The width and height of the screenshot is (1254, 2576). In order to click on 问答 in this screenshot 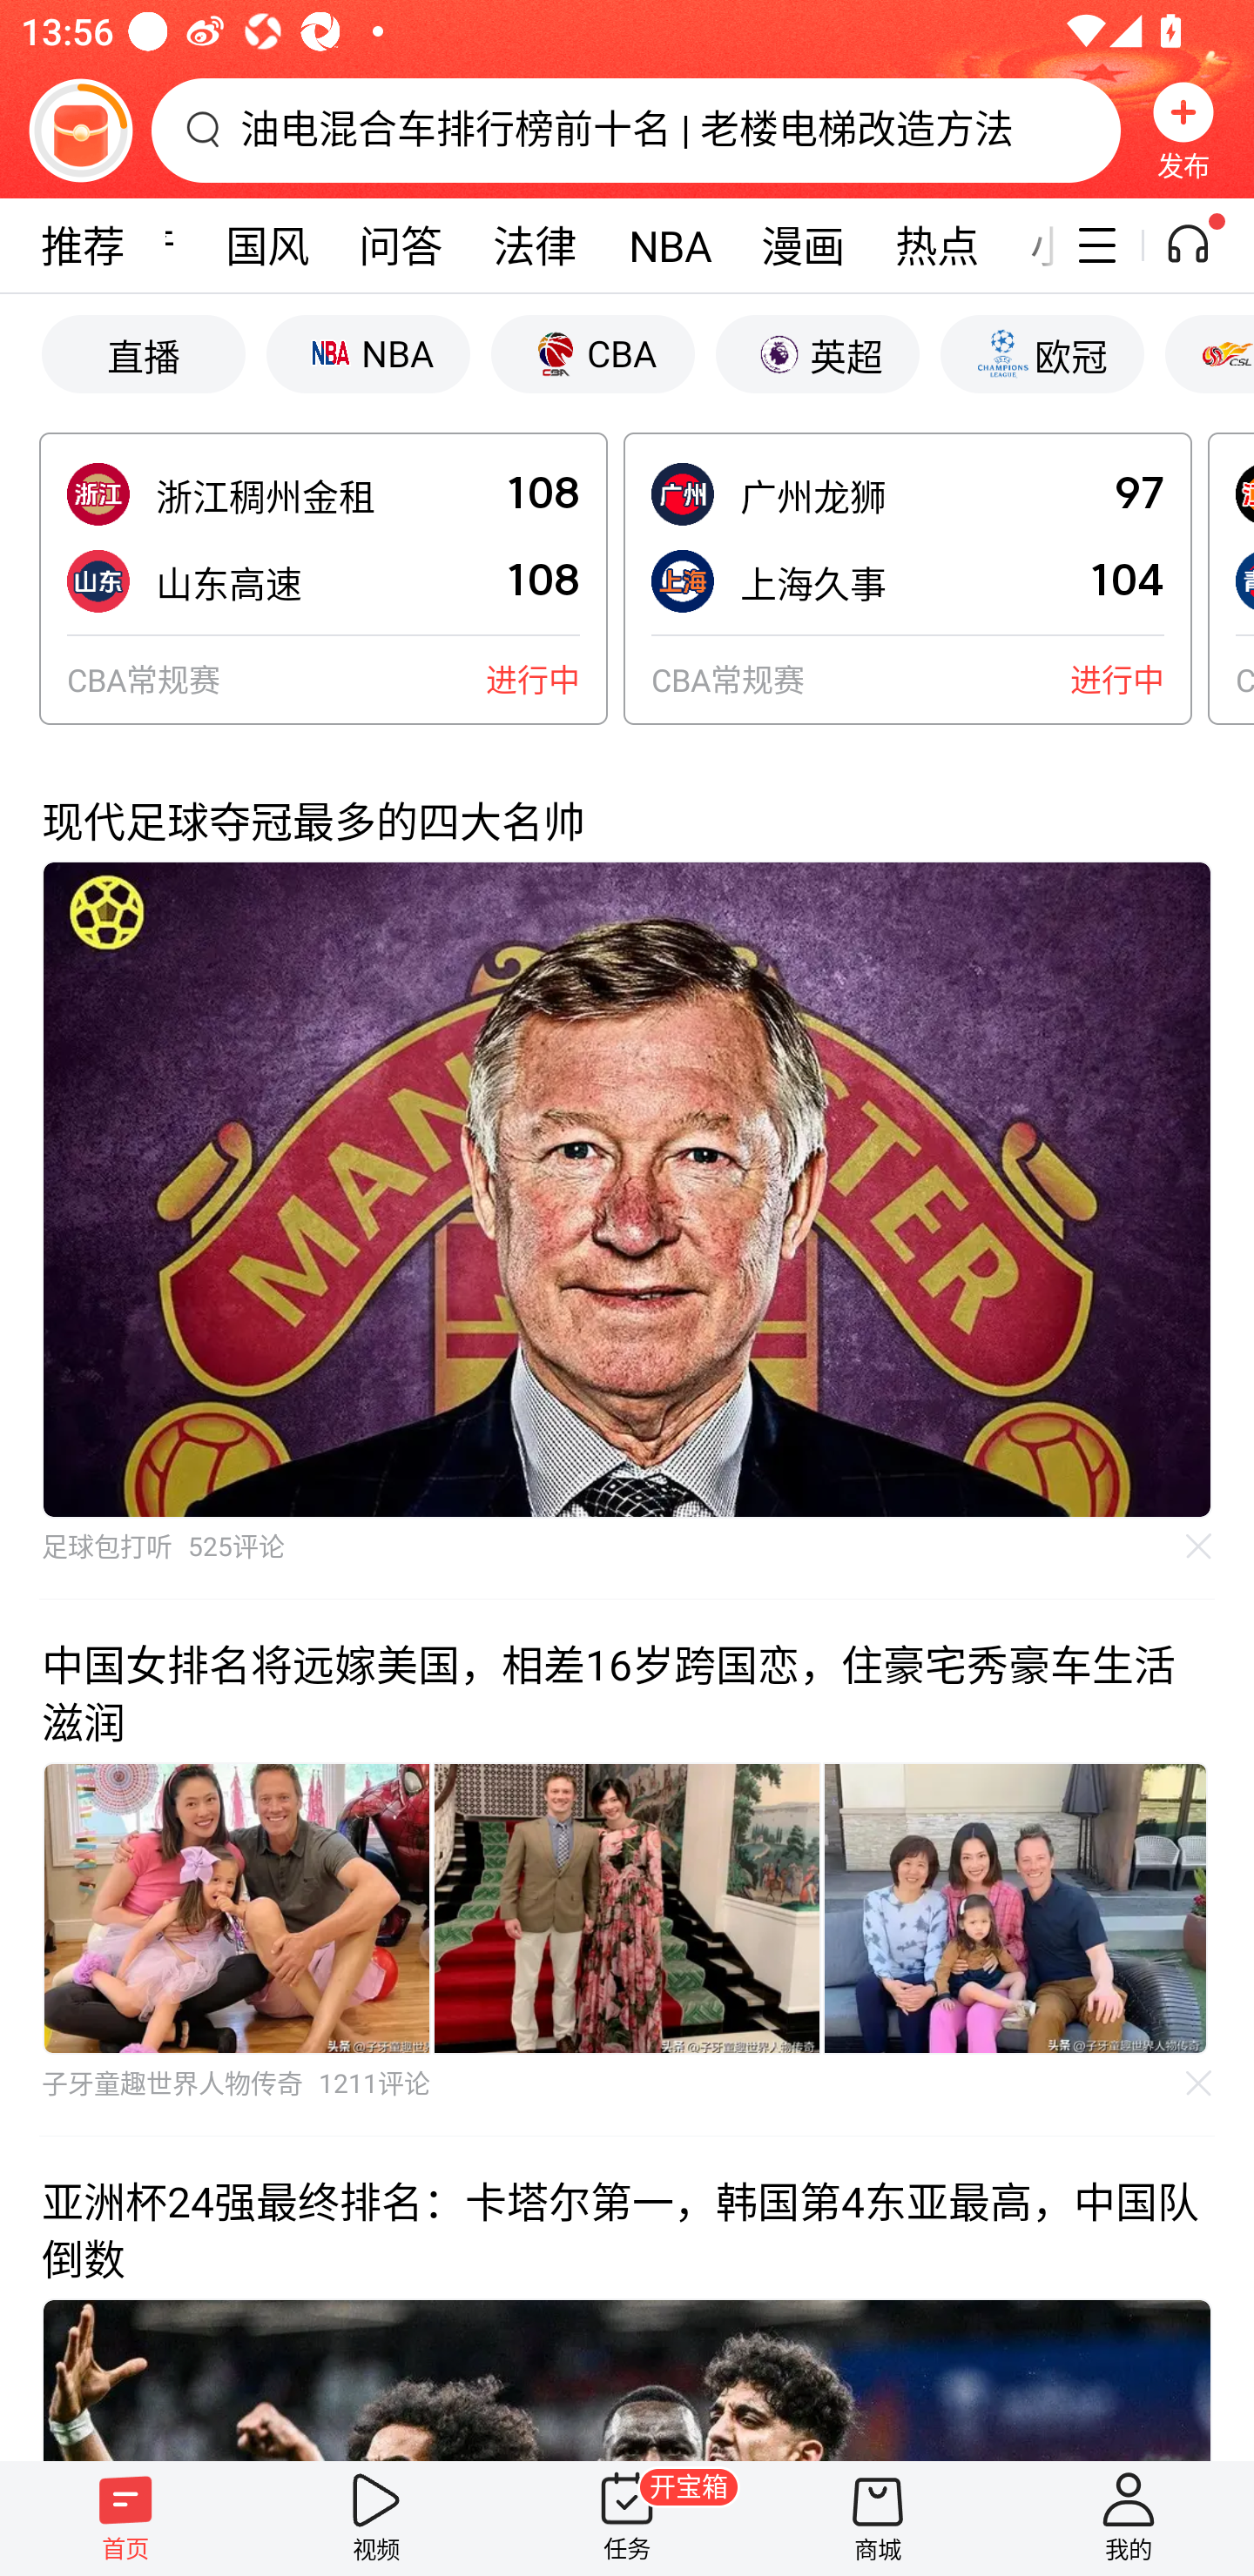, I will do `click(401, 245)`.